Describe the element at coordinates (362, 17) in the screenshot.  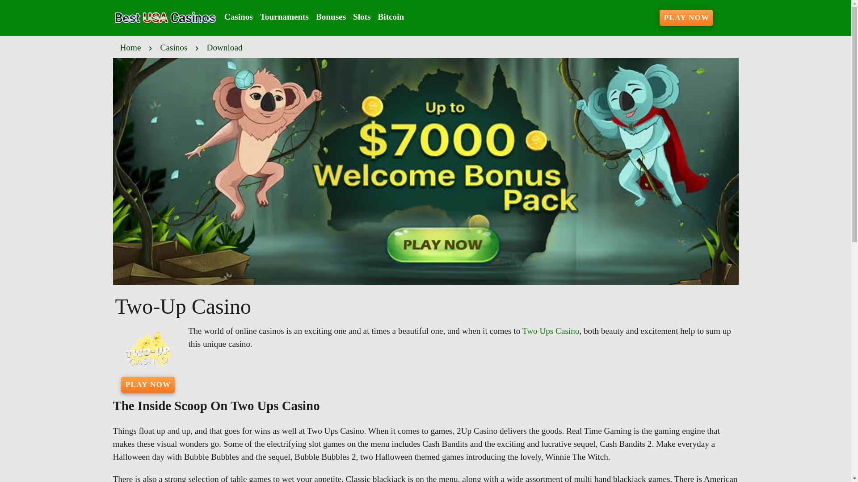
I see `Slots` at that location.